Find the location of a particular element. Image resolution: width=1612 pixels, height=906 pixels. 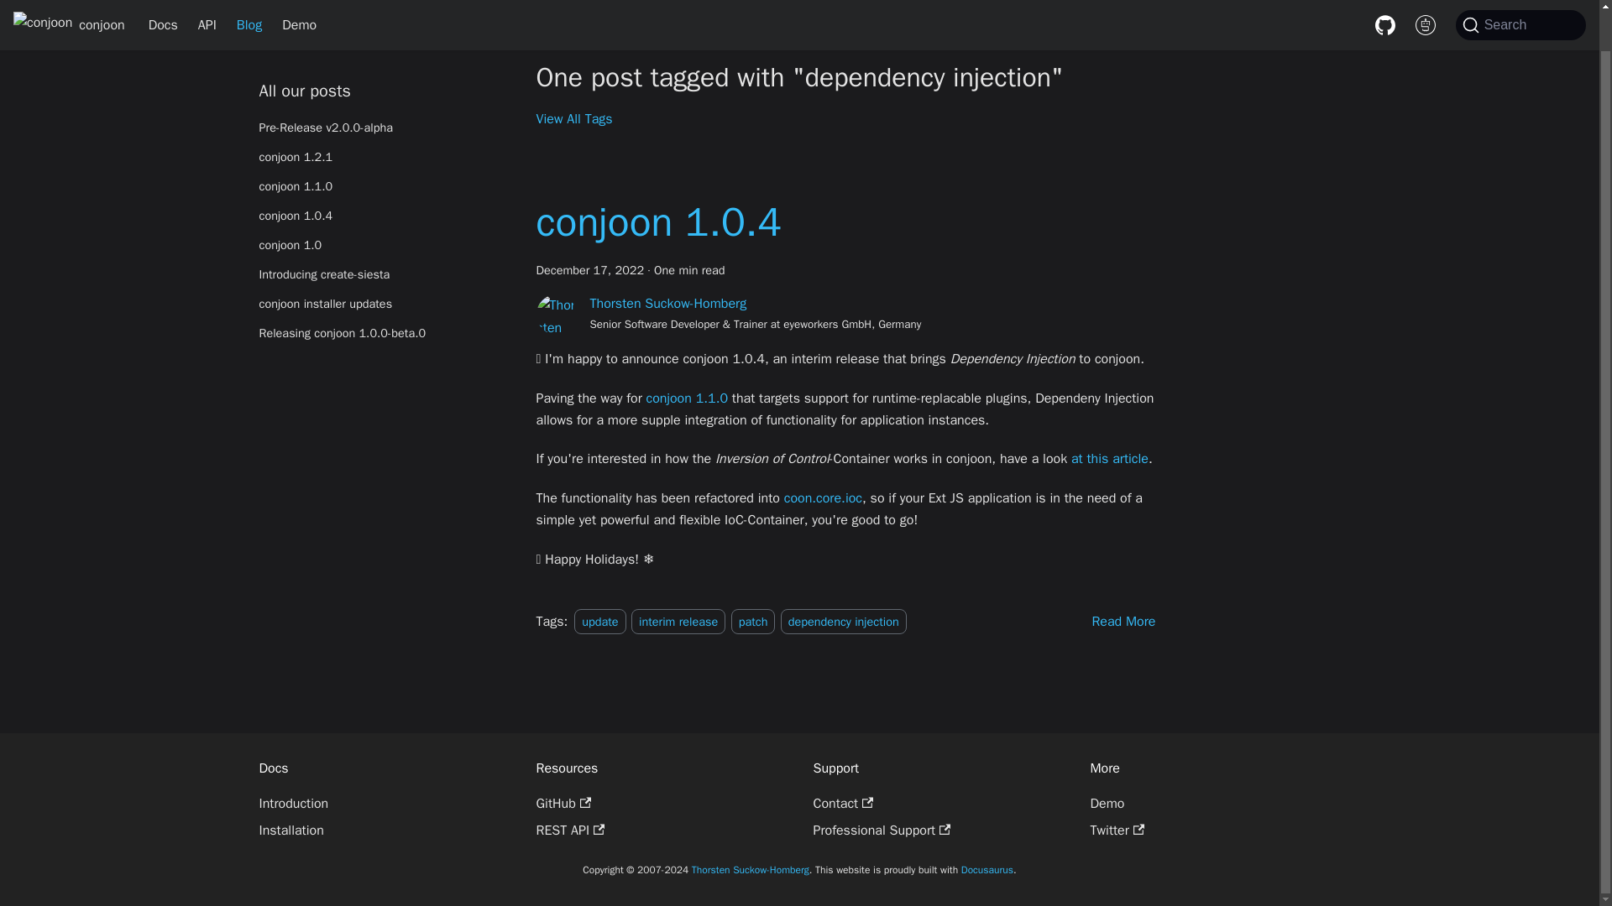

conjoon 1.0 is located at coordinates (383, 230).